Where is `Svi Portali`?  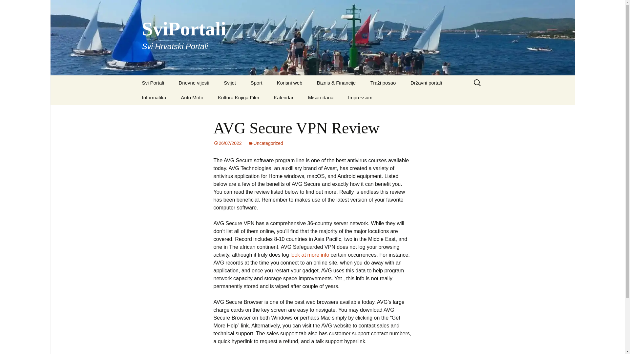
Svi Portali is located at coordinates (153, 83).